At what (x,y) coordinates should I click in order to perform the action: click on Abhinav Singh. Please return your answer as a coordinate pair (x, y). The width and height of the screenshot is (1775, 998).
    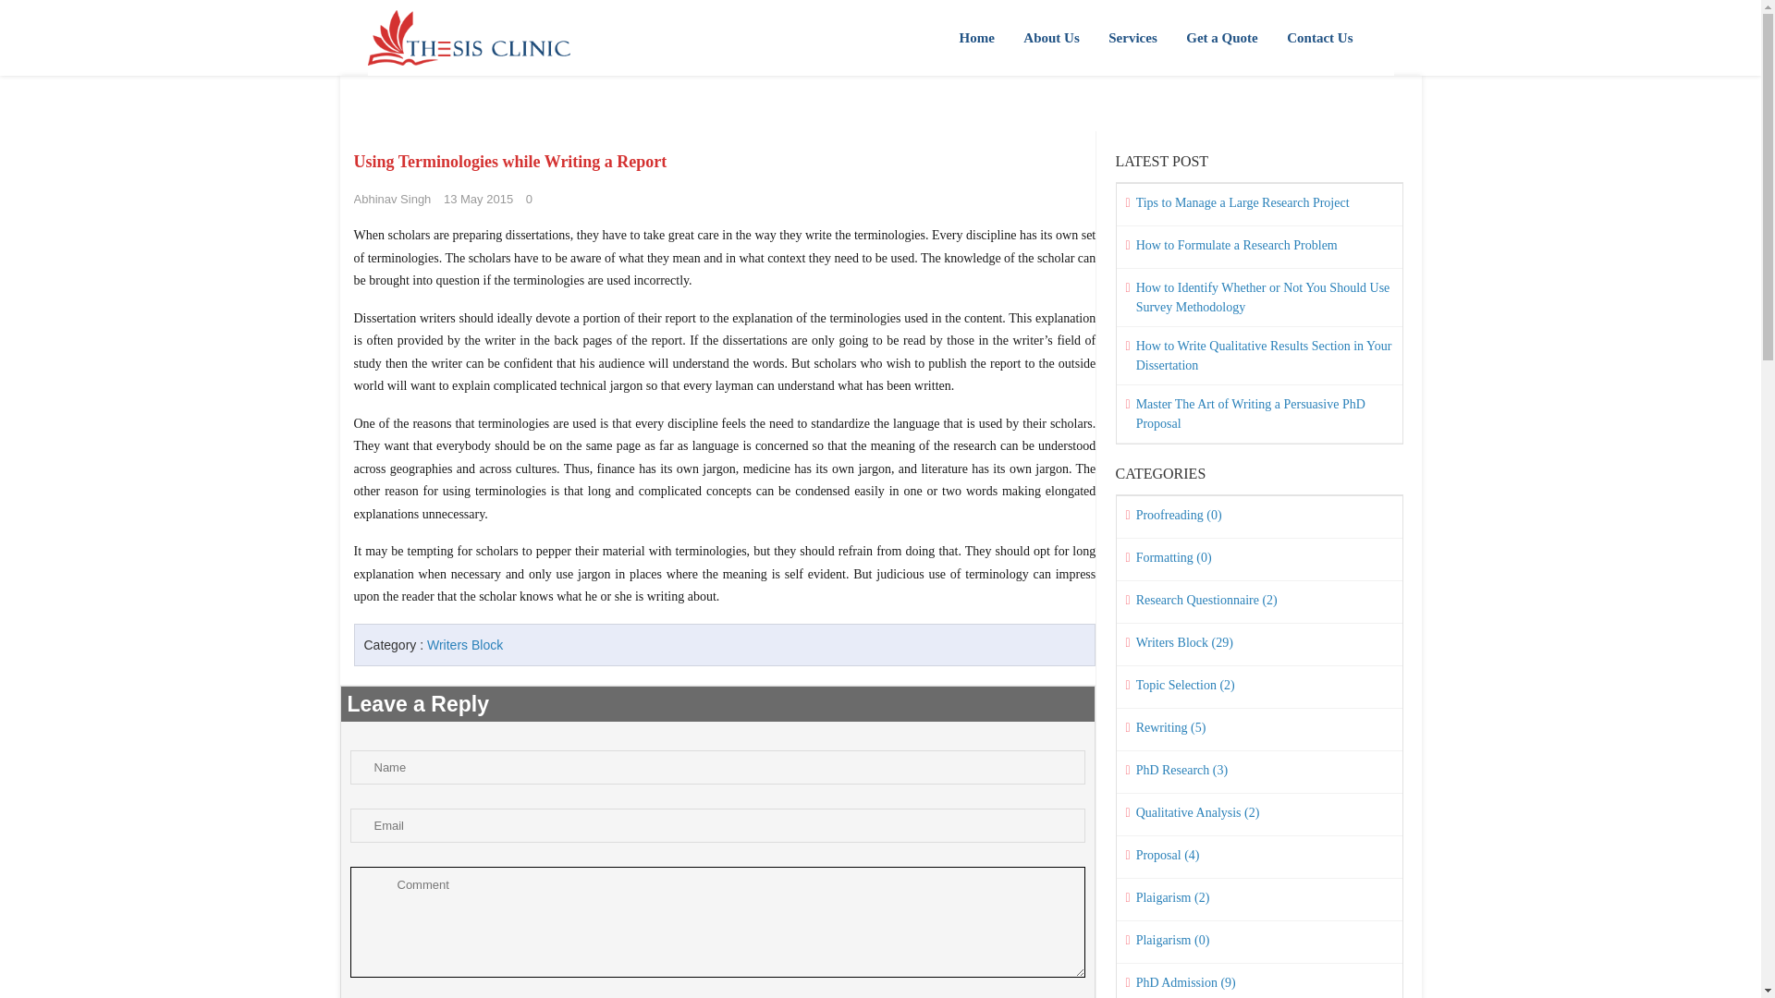
    Looking at the image, I should click on (392, 199).